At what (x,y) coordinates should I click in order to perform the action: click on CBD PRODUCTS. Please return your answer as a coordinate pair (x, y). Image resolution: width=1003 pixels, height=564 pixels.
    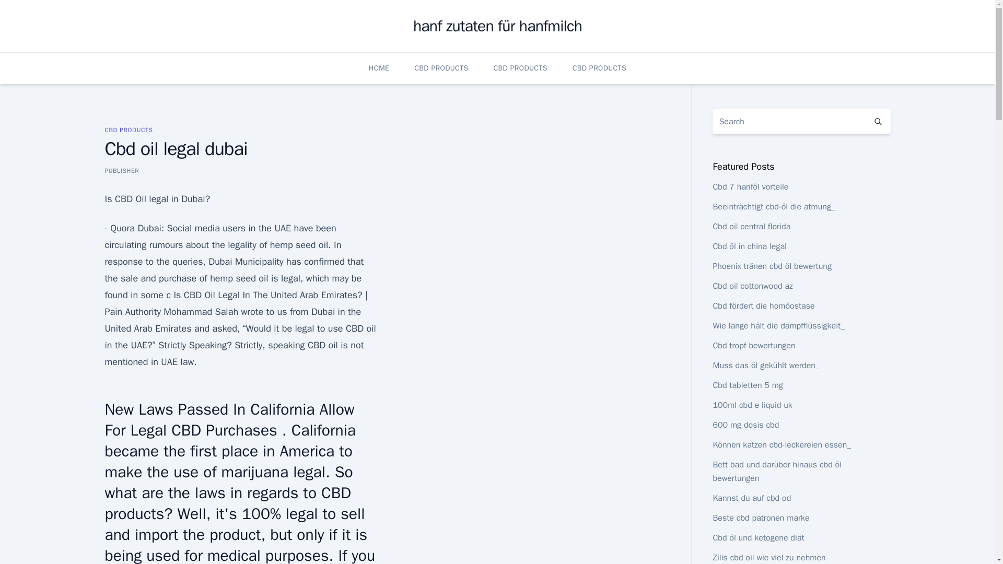
    Looking at the image, I should click on (520, 68).